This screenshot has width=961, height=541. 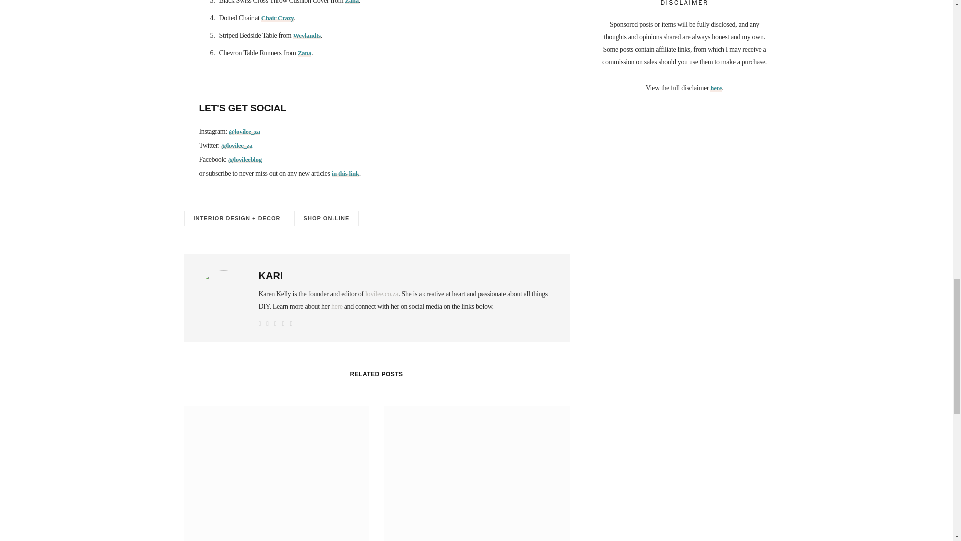 What do you see at coordinates (270, 275) in the screenshot?
I see `Posts by Kari` at bounding box center [270, 275].